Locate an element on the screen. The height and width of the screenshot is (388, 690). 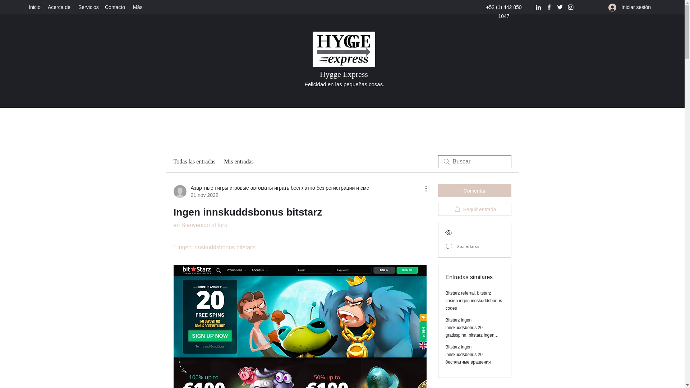
Mis entradas is located at coordinates (239, 162).